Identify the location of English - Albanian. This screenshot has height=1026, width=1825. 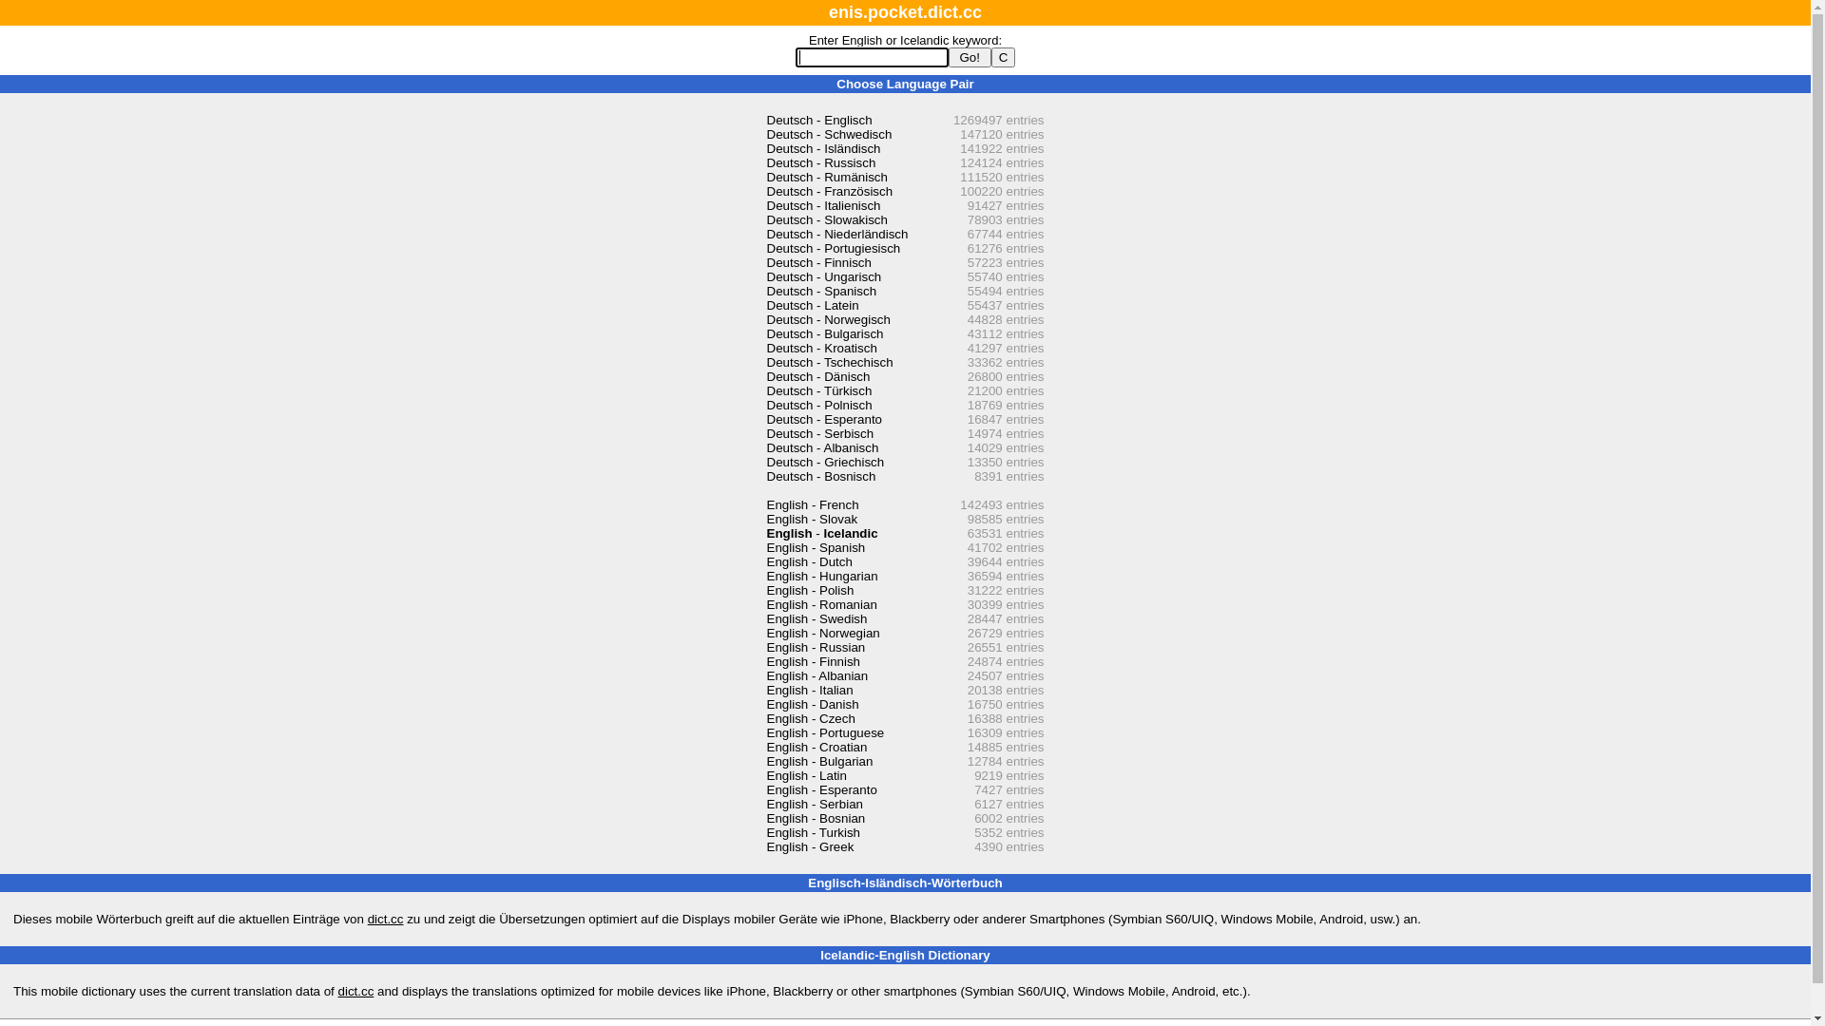
(817, 676).